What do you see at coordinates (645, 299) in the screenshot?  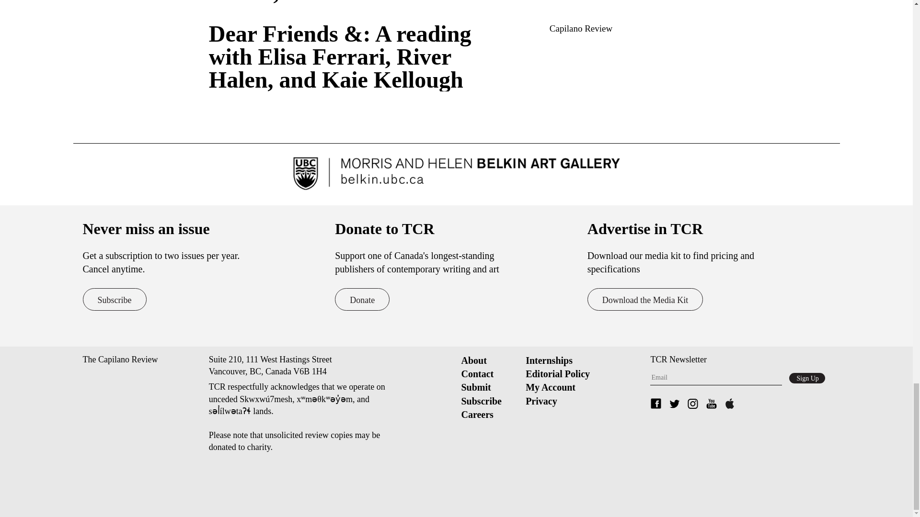 I see `Download the Media Kit` at bounding box center [645, 299].